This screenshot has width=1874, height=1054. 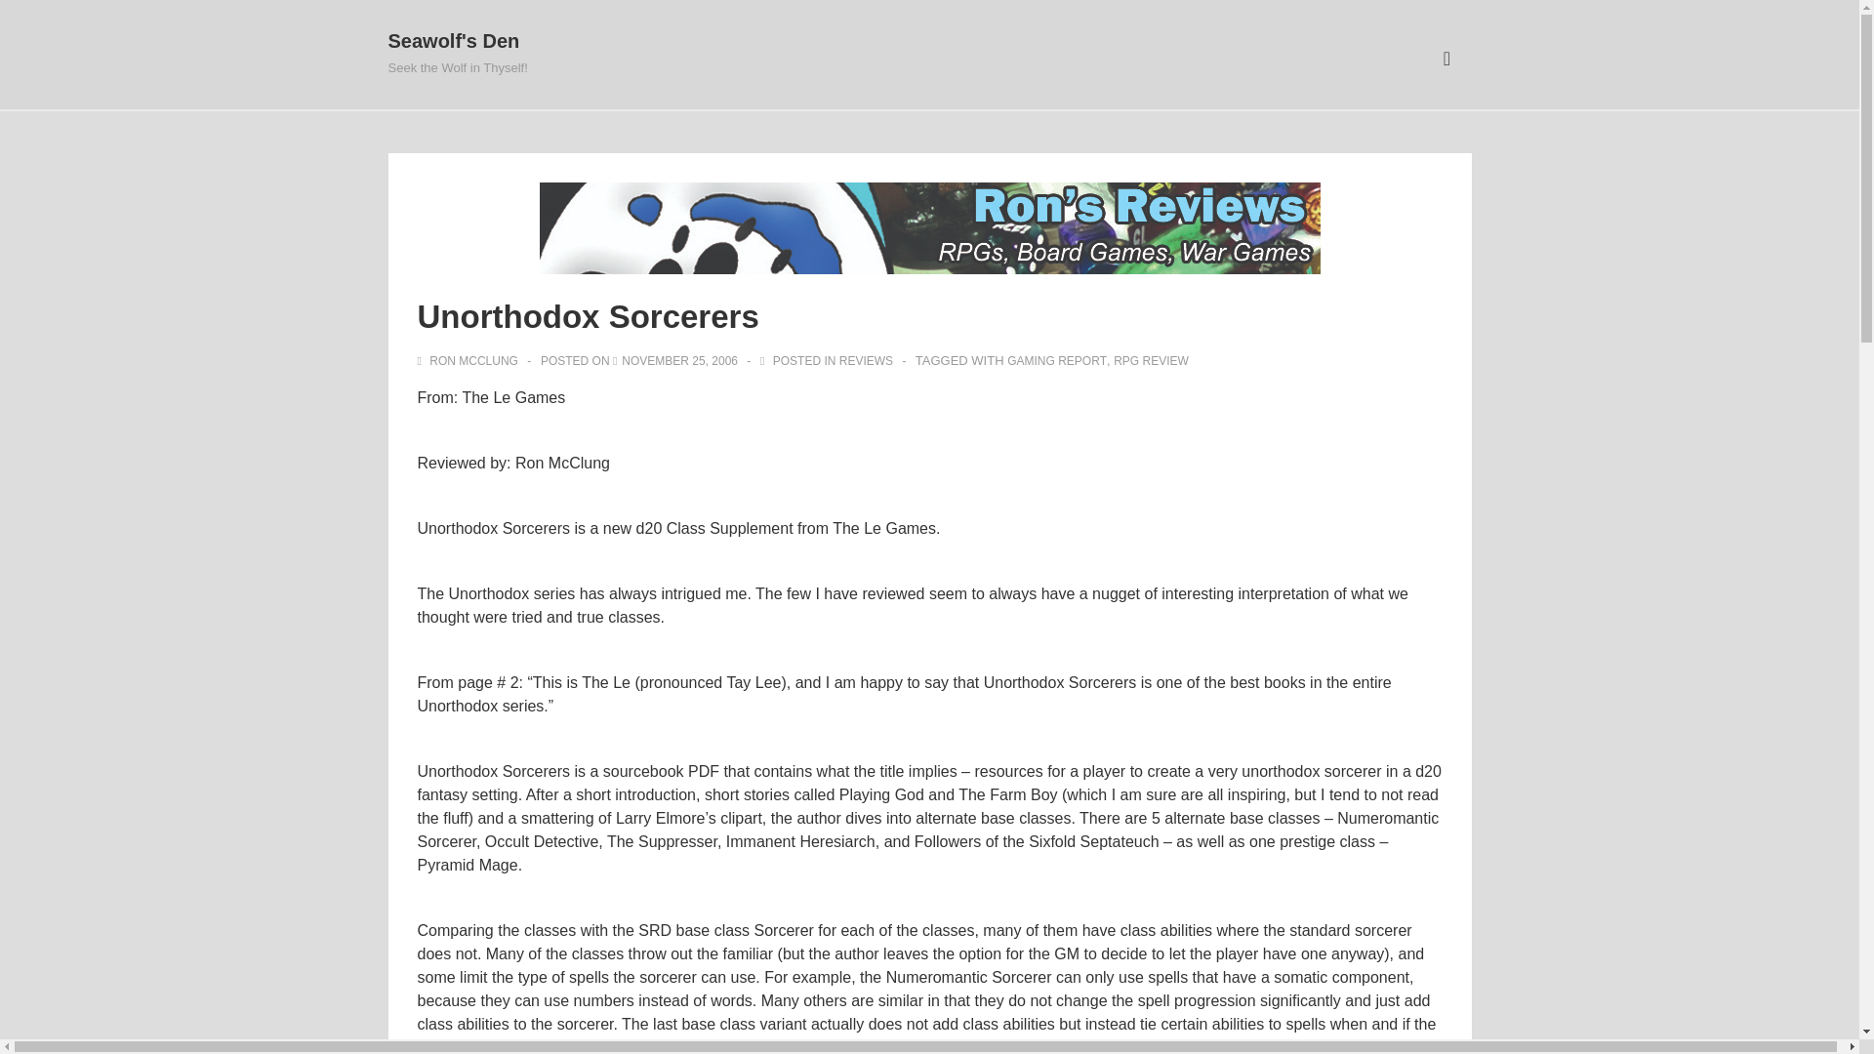 What do you see at coordinates (470, 360) in the screenshot?
I see `View all posts by Ron McClung` at bounding box center [470, 360].